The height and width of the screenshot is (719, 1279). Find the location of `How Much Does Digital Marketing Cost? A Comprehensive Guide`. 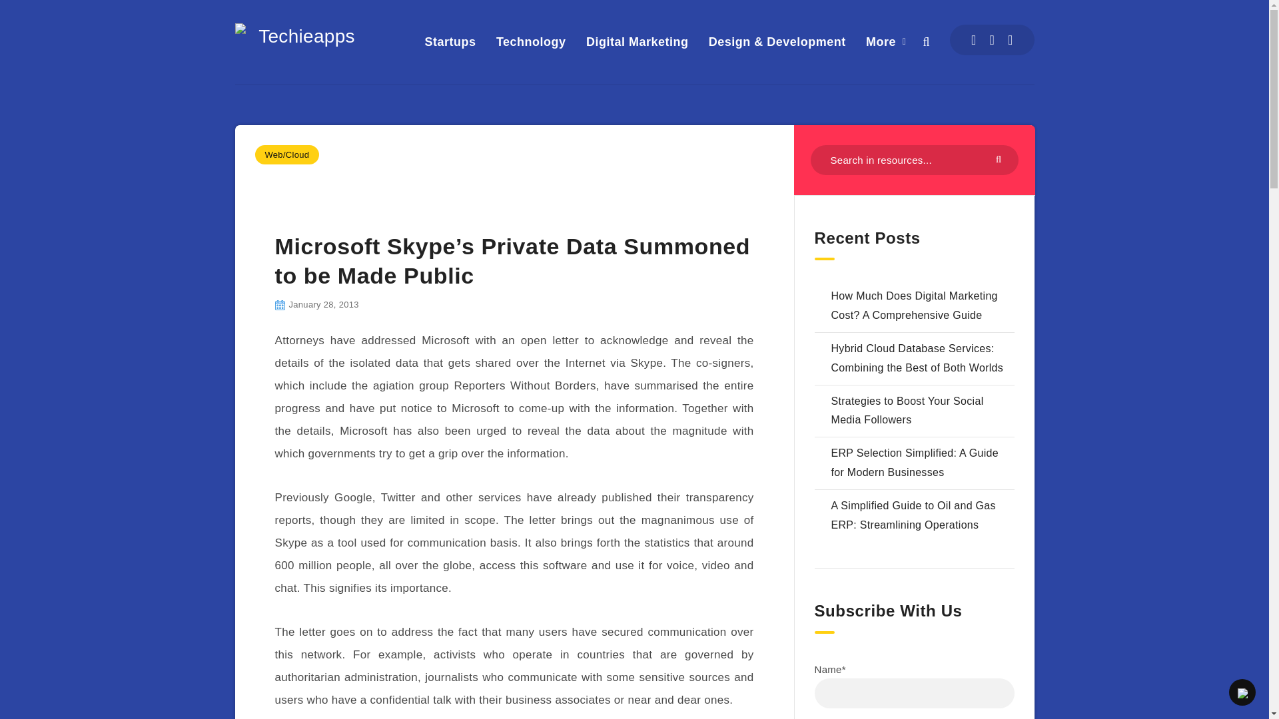

How Much Does Digital Marketing Cost? A Comprehensive Guide is located at coordinates (914, 305).